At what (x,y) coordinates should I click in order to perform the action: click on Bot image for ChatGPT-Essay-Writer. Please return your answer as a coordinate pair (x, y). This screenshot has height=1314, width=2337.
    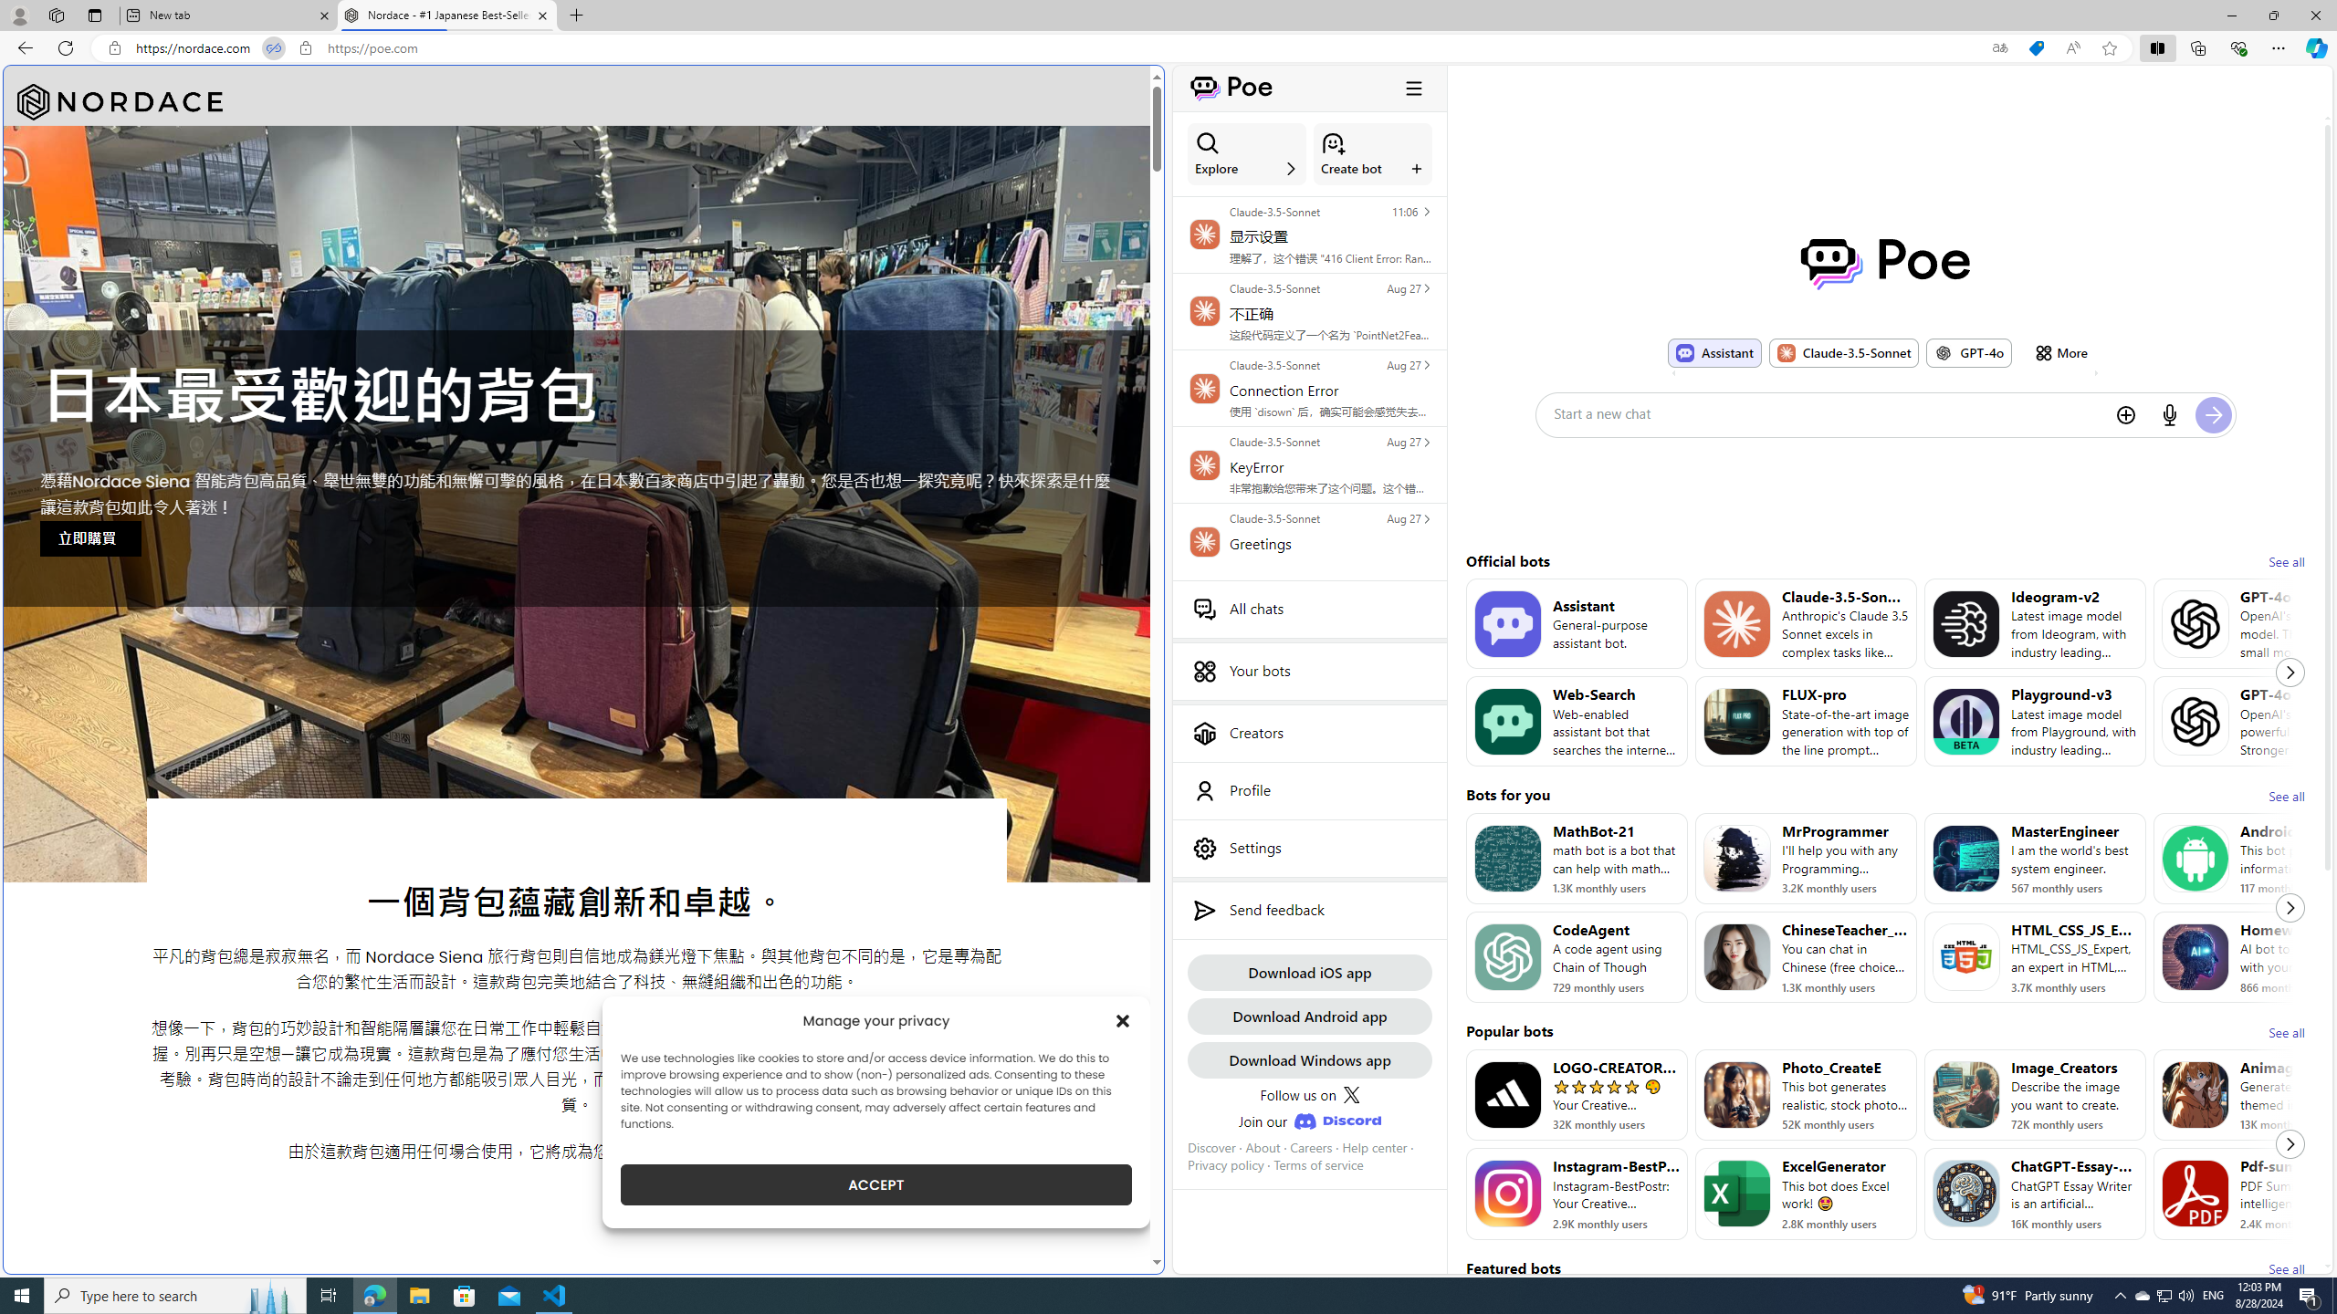
    Looking at the image, I should click on (1965, 1194).